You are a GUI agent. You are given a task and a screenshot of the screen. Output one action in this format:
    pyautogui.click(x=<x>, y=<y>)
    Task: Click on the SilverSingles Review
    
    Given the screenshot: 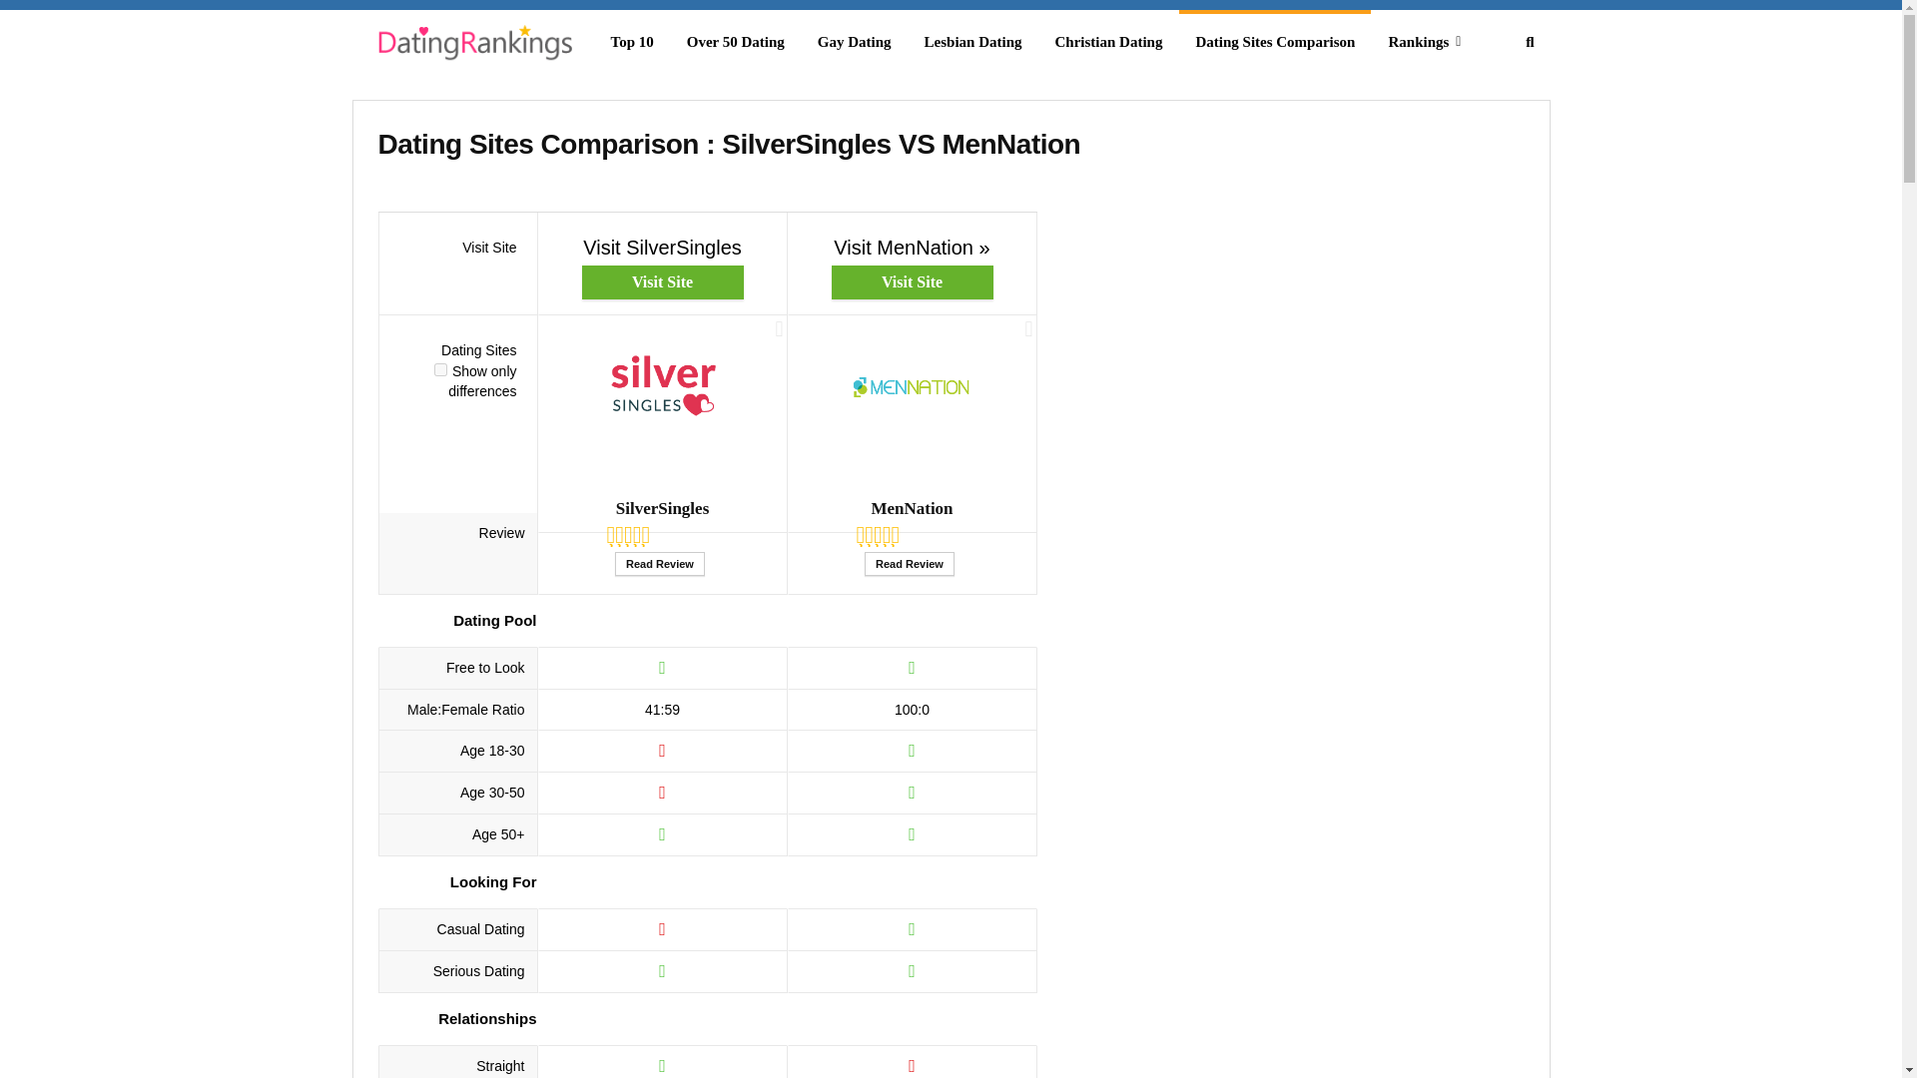 What is the action you would take?
    pyautogui.click(x=660, y=563)
    